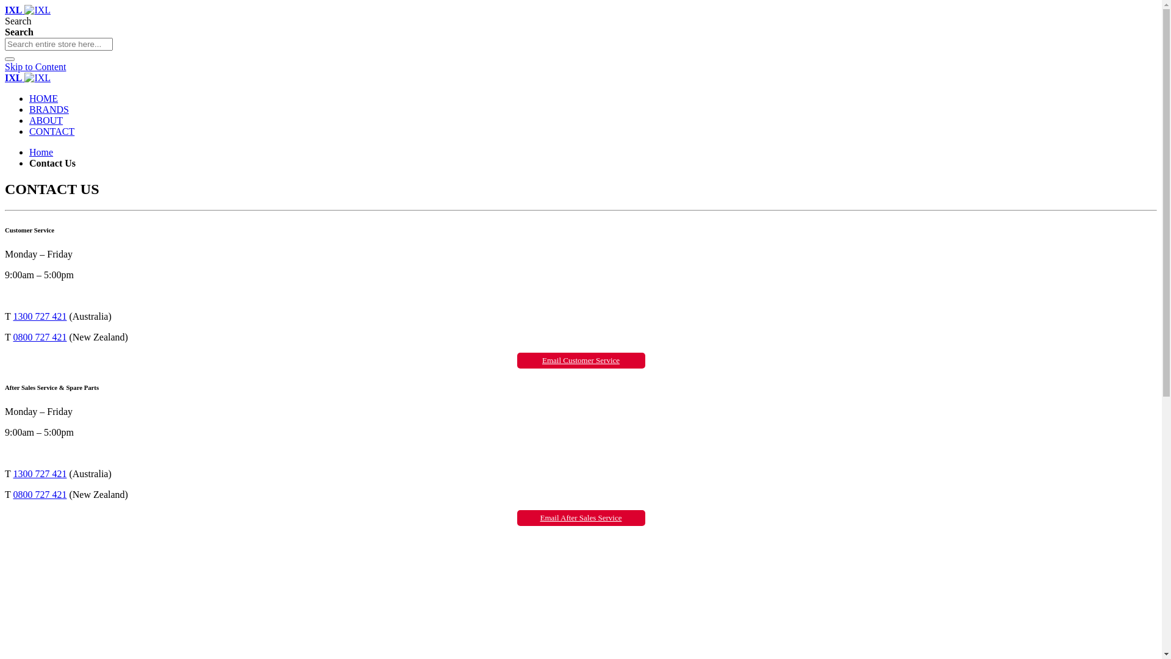 The height and width of the screenshot is (659, 1171). I want to click on 0800 727 421, so click(40, 494).